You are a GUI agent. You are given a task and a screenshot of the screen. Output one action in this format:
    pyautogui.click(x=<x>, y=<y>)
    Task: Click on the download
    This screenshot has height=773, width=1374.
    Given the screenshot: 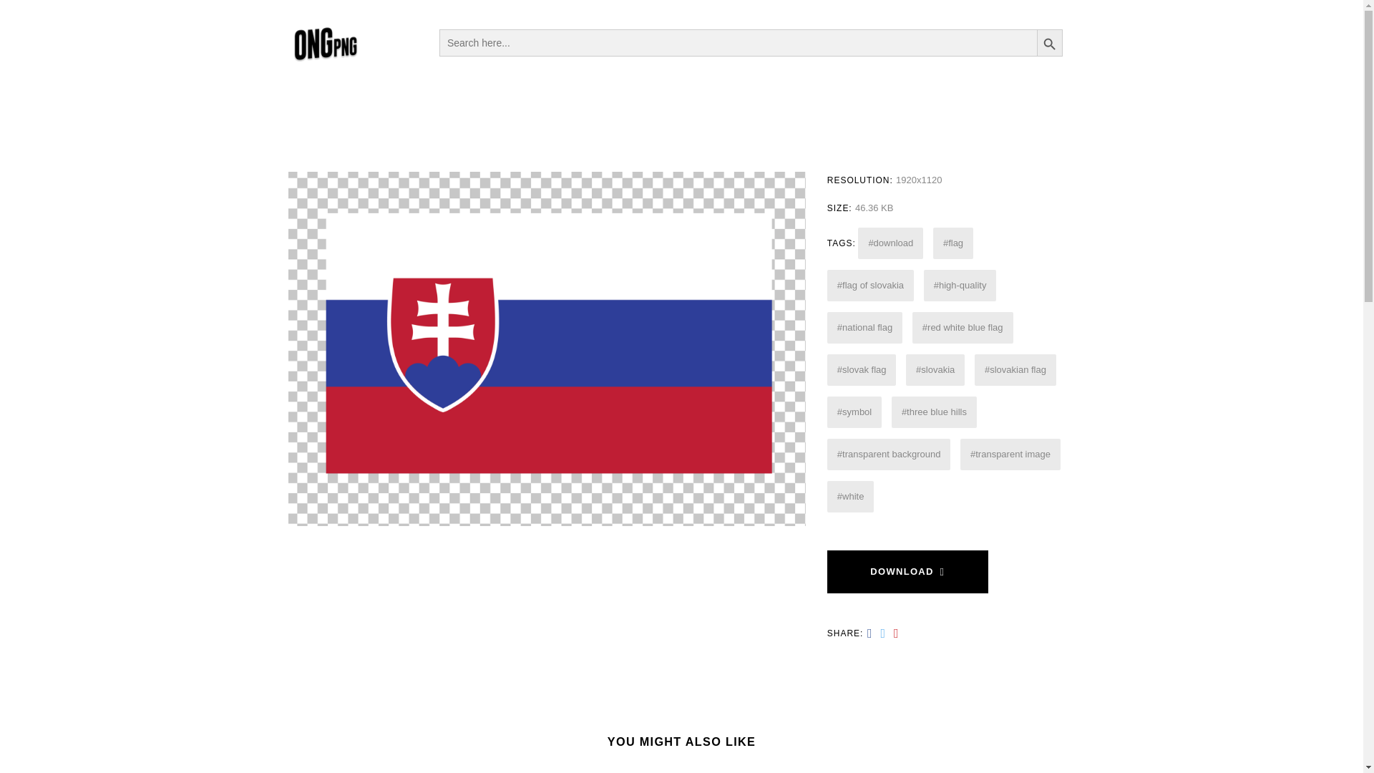 What is the action you would take?
    pyautogui.click(x=890, y=243)
    